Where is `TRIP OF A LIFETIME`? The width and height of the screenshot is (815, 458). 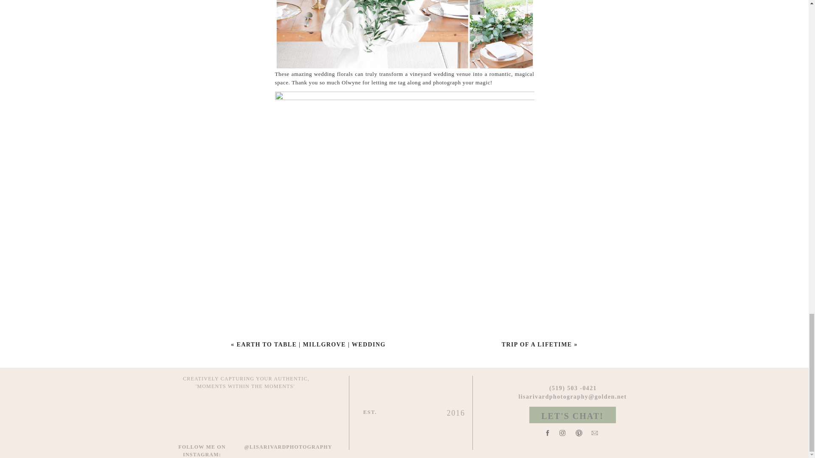
TRIP OF A LIFETIME is located at coordinates (537, 344).